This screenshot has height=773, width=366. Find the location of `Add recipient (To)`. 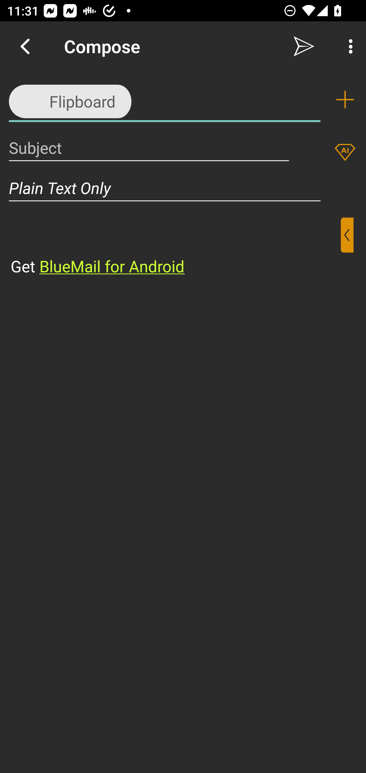

Add recipient (To) is located at coordinates (345, 100).